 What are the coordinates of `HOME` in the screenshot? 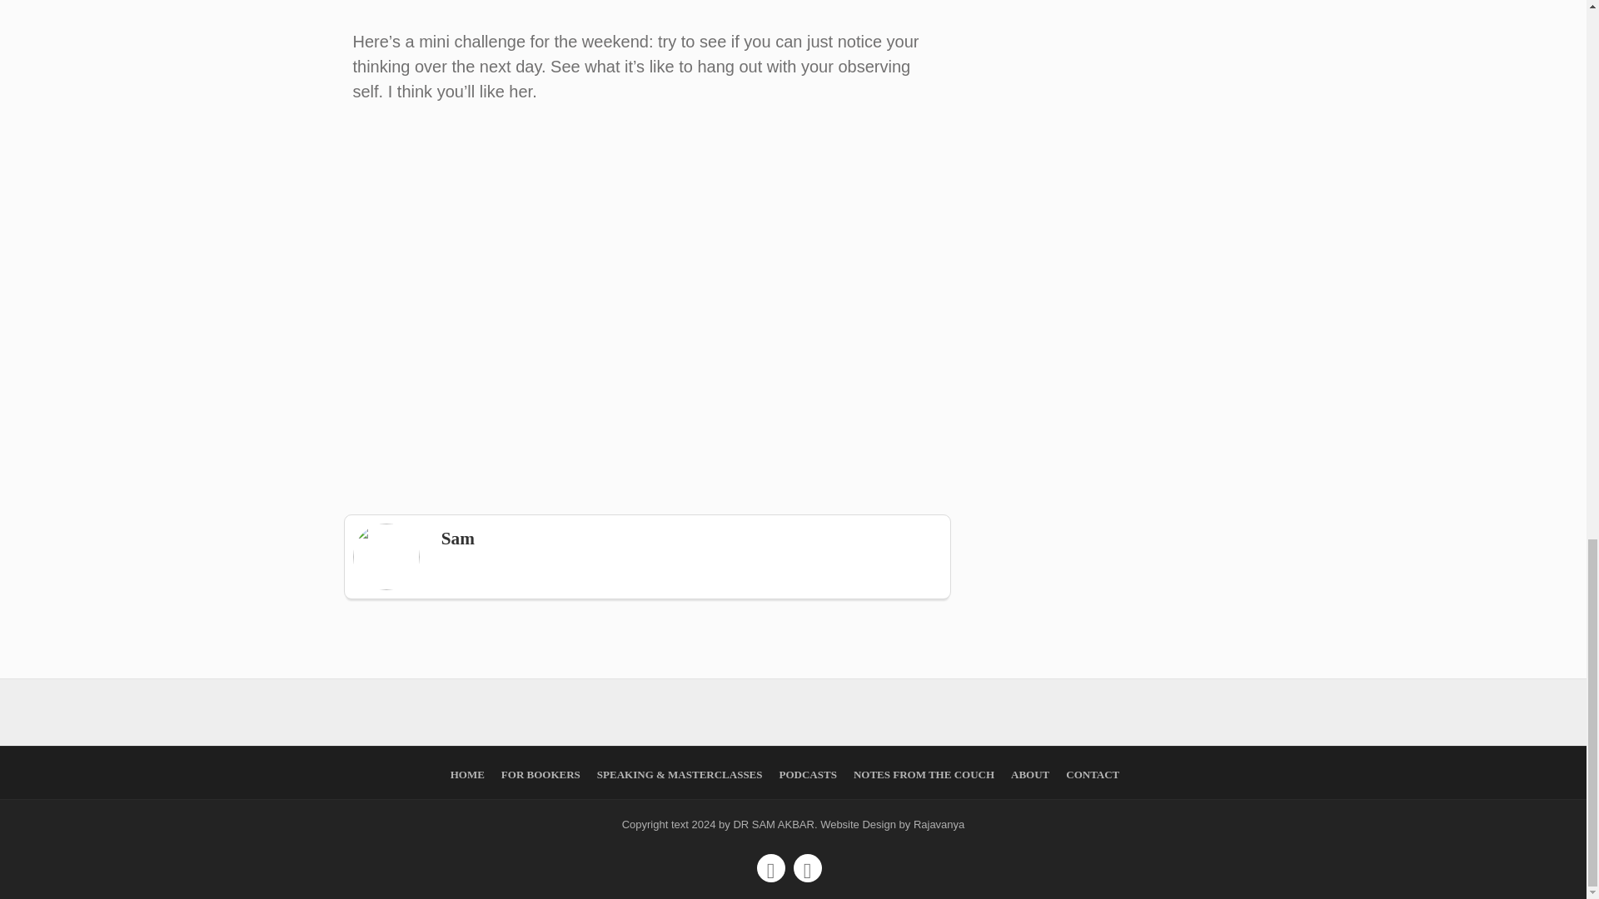 It's located at (467, 774).